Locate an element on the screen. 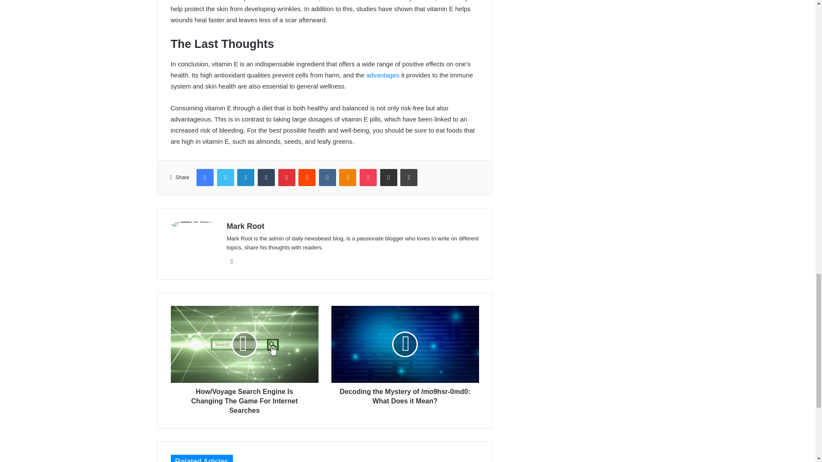 Image resolution: width=822 pixels, height=462 pixels. advantages is located at coordinates (383, 75).